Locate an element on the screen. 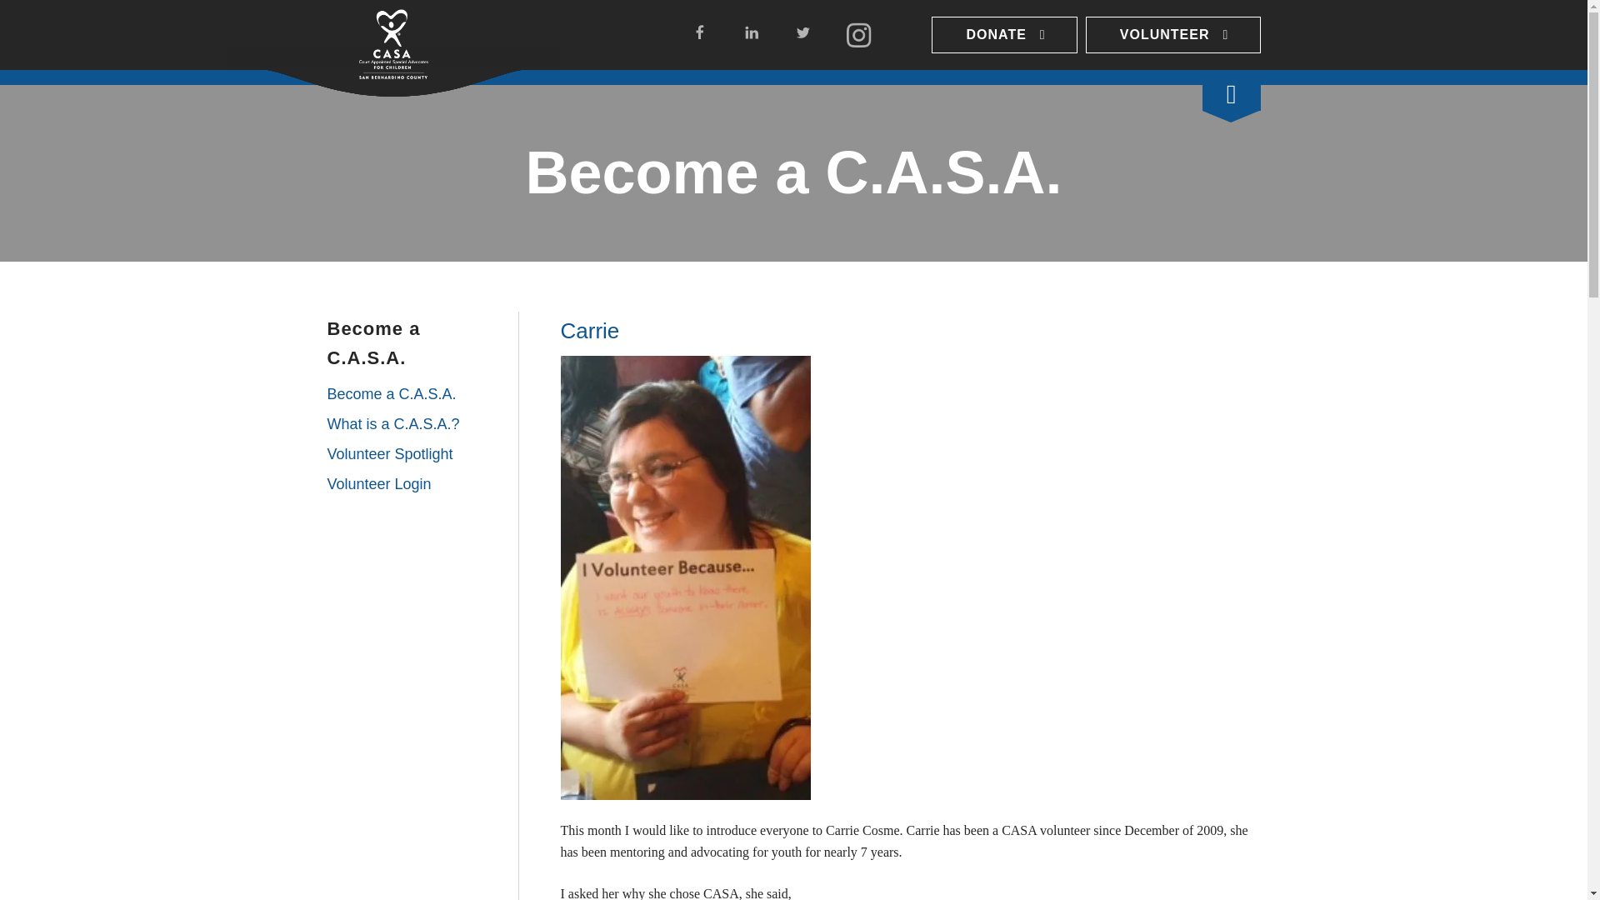 The width and height of the screenshot is (1600, 900). What is a C.A.S.A.? is located at coordinates (413, 425).